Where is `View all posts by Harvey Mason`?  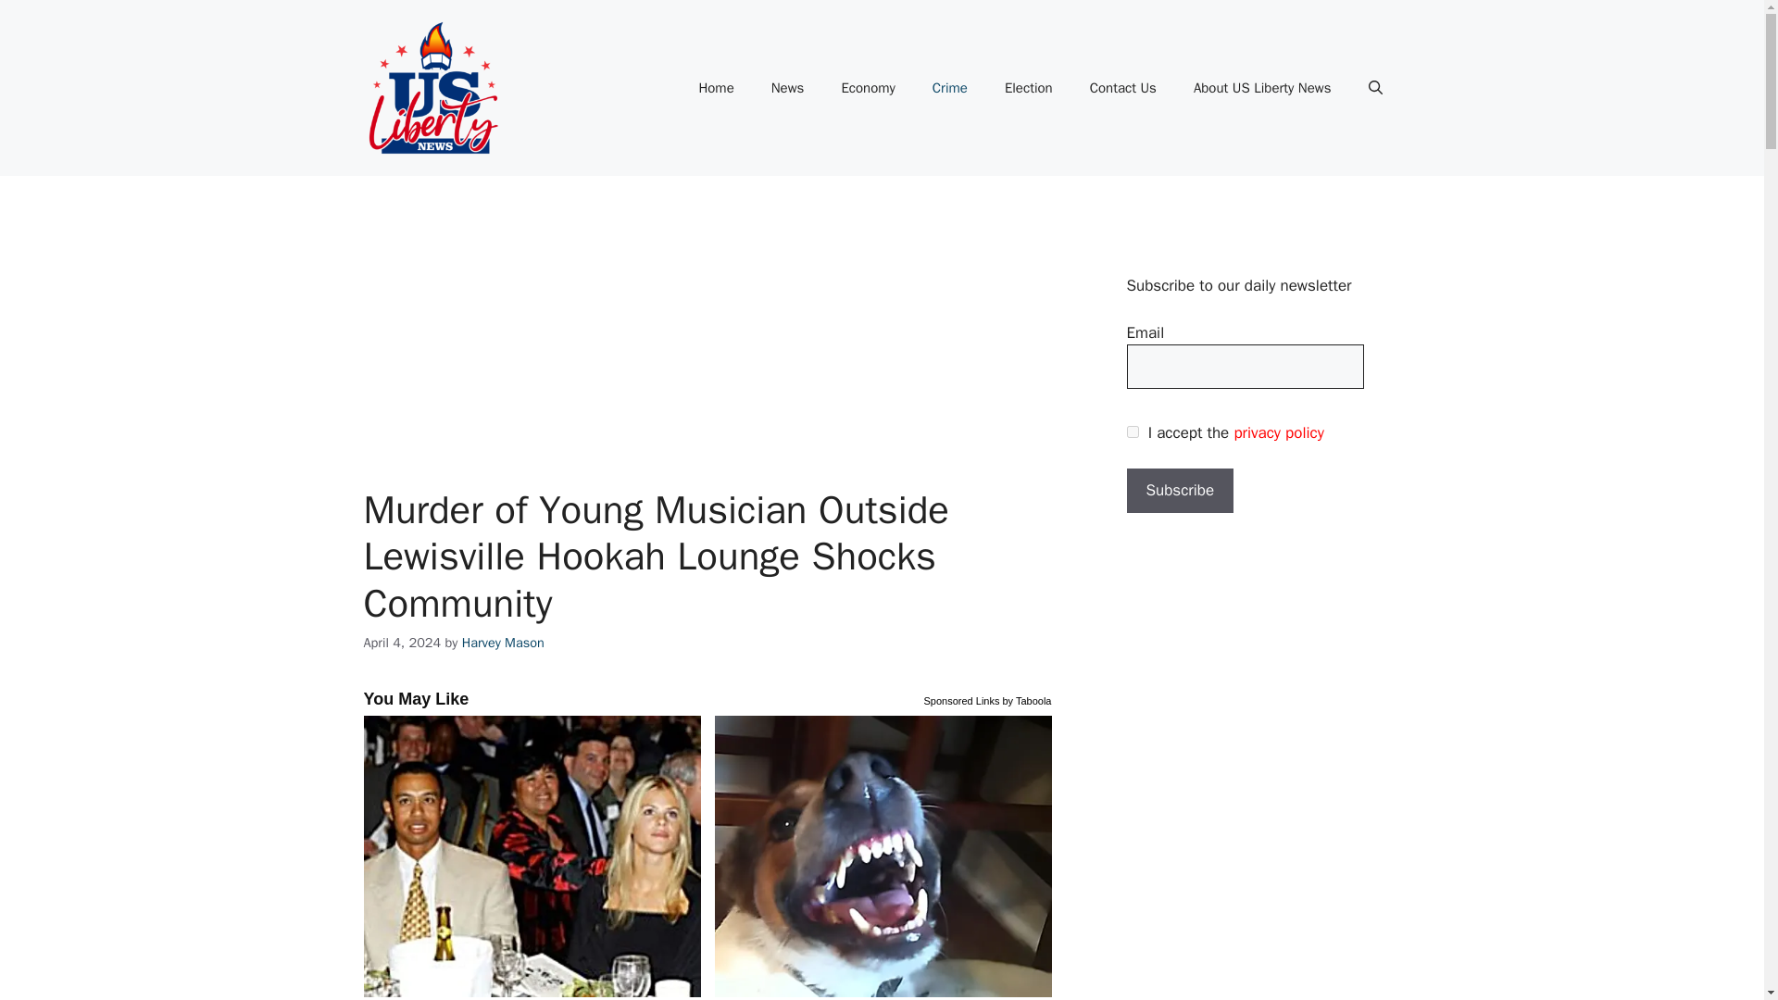
View all posts by Harvey Mason is located at coordinates (503, 643).